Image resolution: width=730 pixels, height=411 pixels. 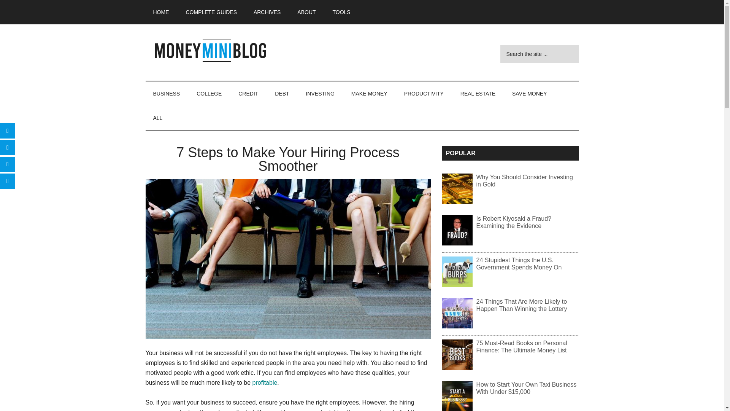 What do you see at coordinates (167, 93) in the screenshot?
I see `BUSINESS` at bounding box center [167, 93].